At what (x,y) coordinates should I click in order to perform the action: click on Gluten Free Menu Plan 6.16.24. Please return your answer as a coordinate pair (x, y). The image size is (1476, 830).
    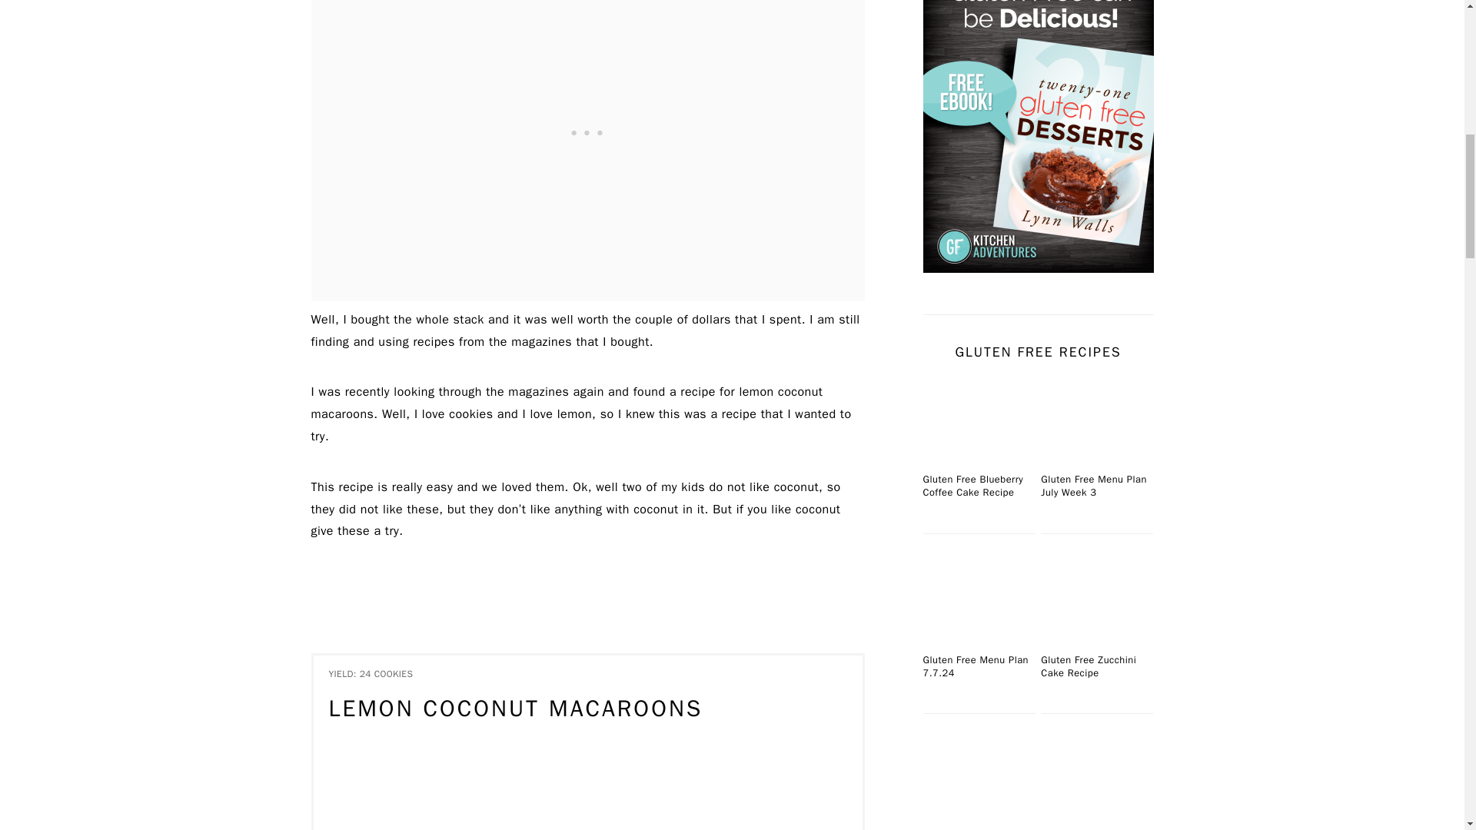
    Looking at the image, I should click on (1096, 779).